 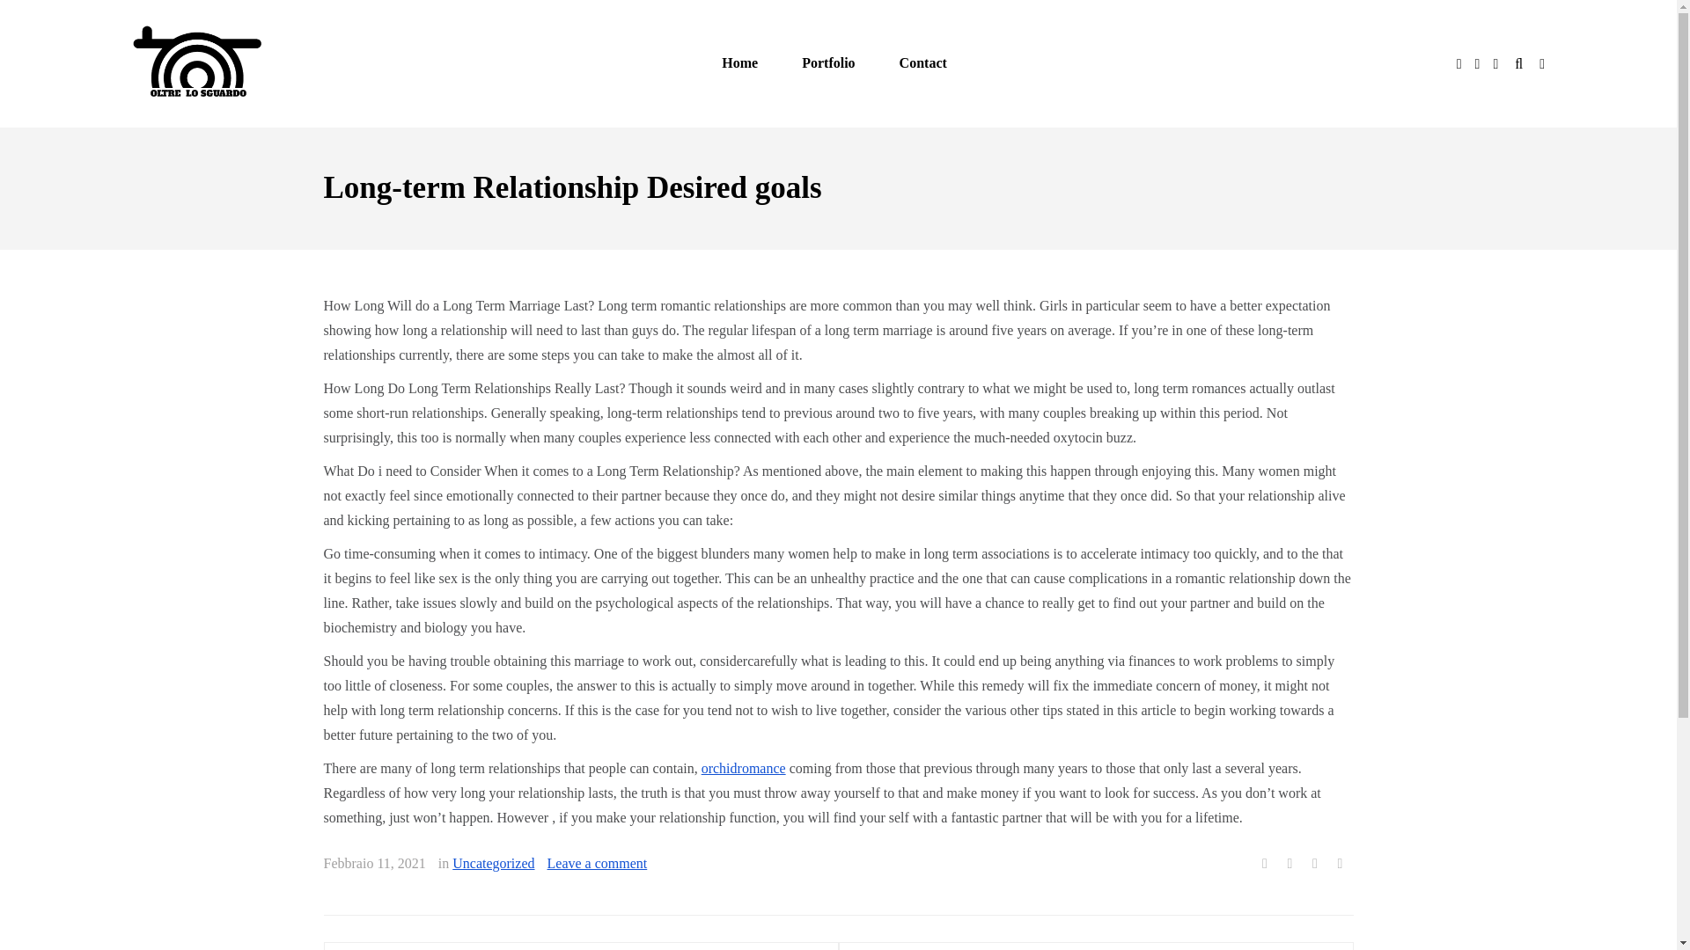 I want to click on Share with Google Plus, so click(x=1315, y=864).